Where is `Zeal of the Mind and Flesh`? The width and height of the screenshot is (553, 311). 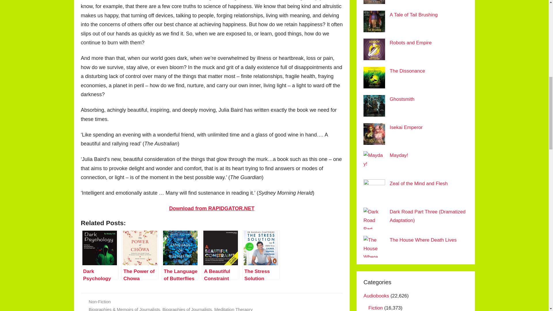
Zeal of the Mind and Flesh is located at coordinates (418, 183).